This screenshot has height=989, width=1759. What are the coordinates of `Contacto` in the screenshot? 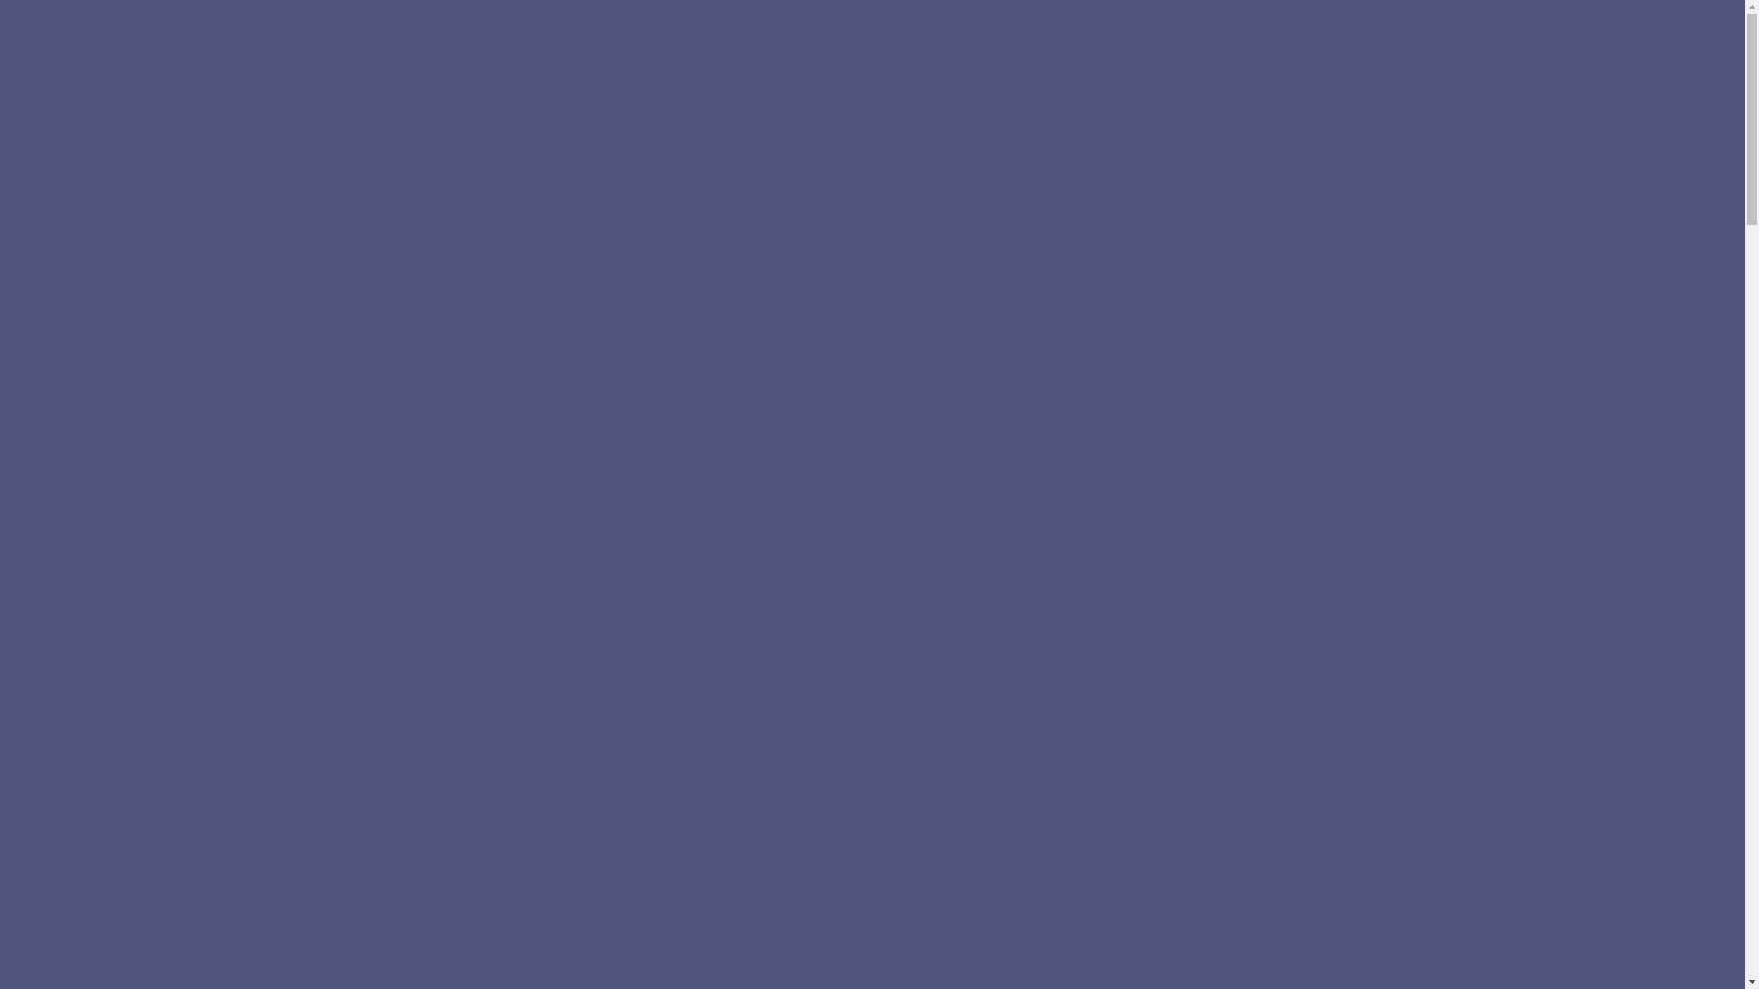 It's located at (905, 200).